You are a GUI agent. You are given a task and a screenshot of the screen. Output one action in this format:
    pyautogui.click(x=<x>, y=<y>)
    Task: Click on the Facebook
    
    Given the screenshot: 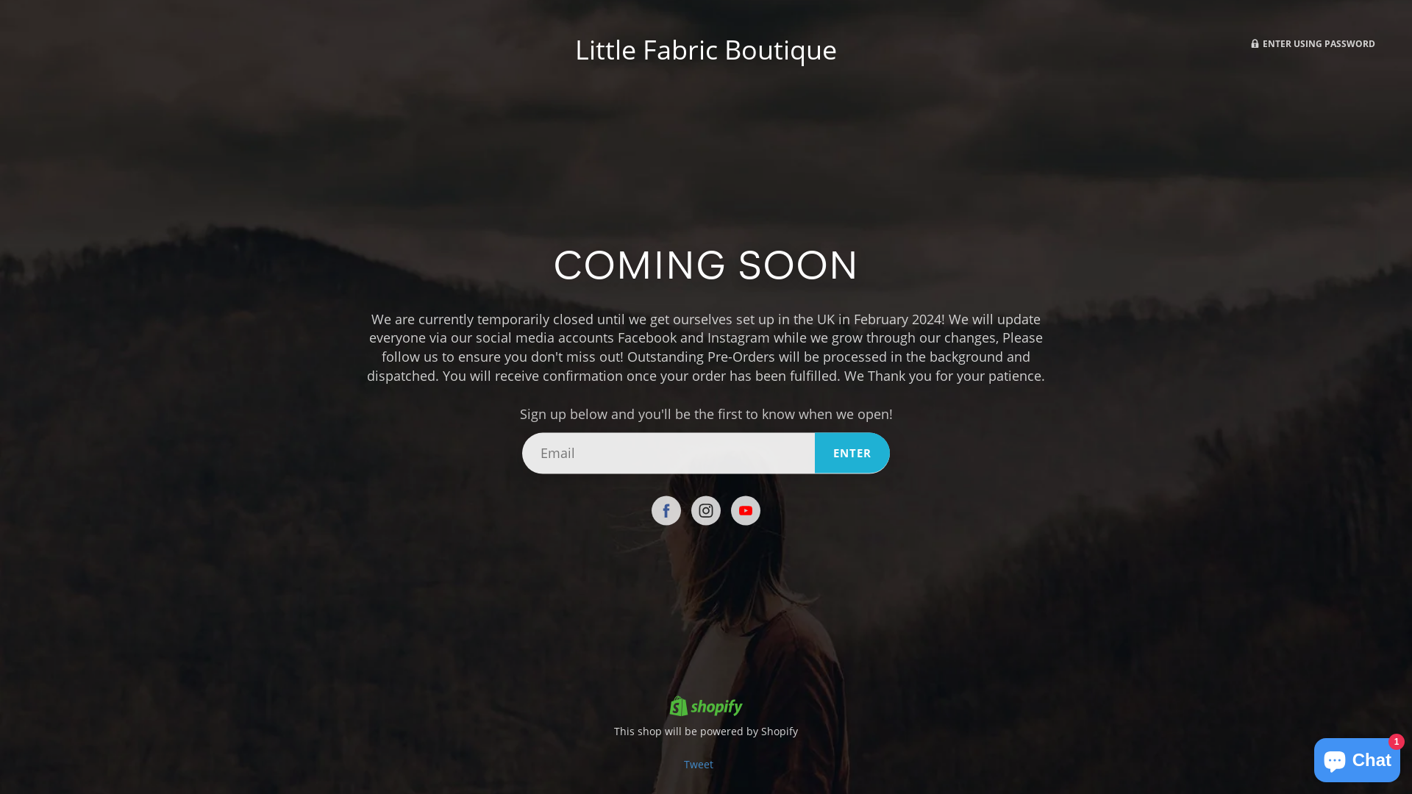 What is the action you would take?
    pyautogui.click(x=666, y=510)
    